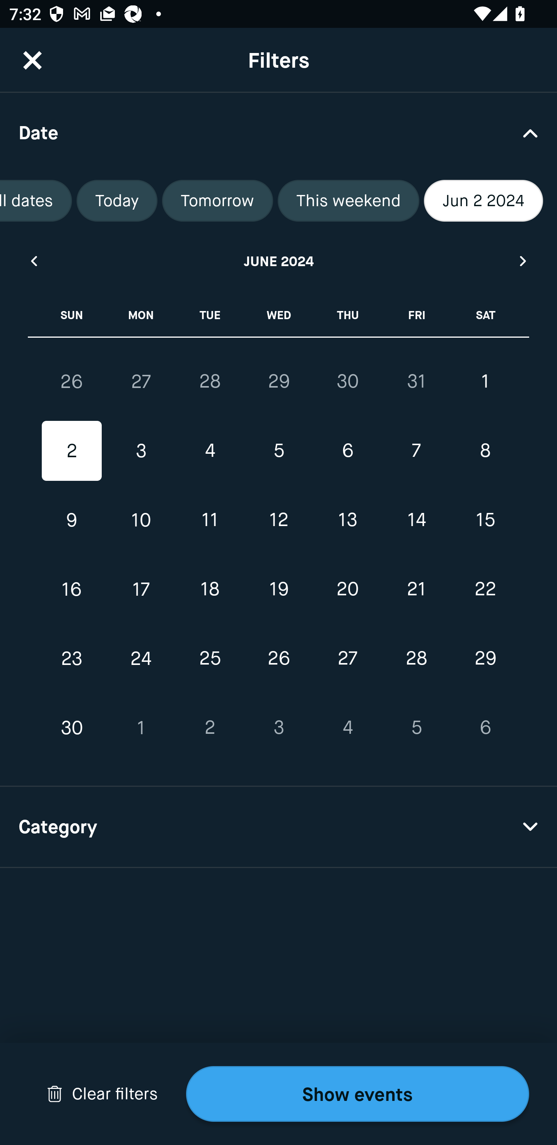  Describe the element at coordinates (485, 658) in the screenshot. I see `29` at that location.